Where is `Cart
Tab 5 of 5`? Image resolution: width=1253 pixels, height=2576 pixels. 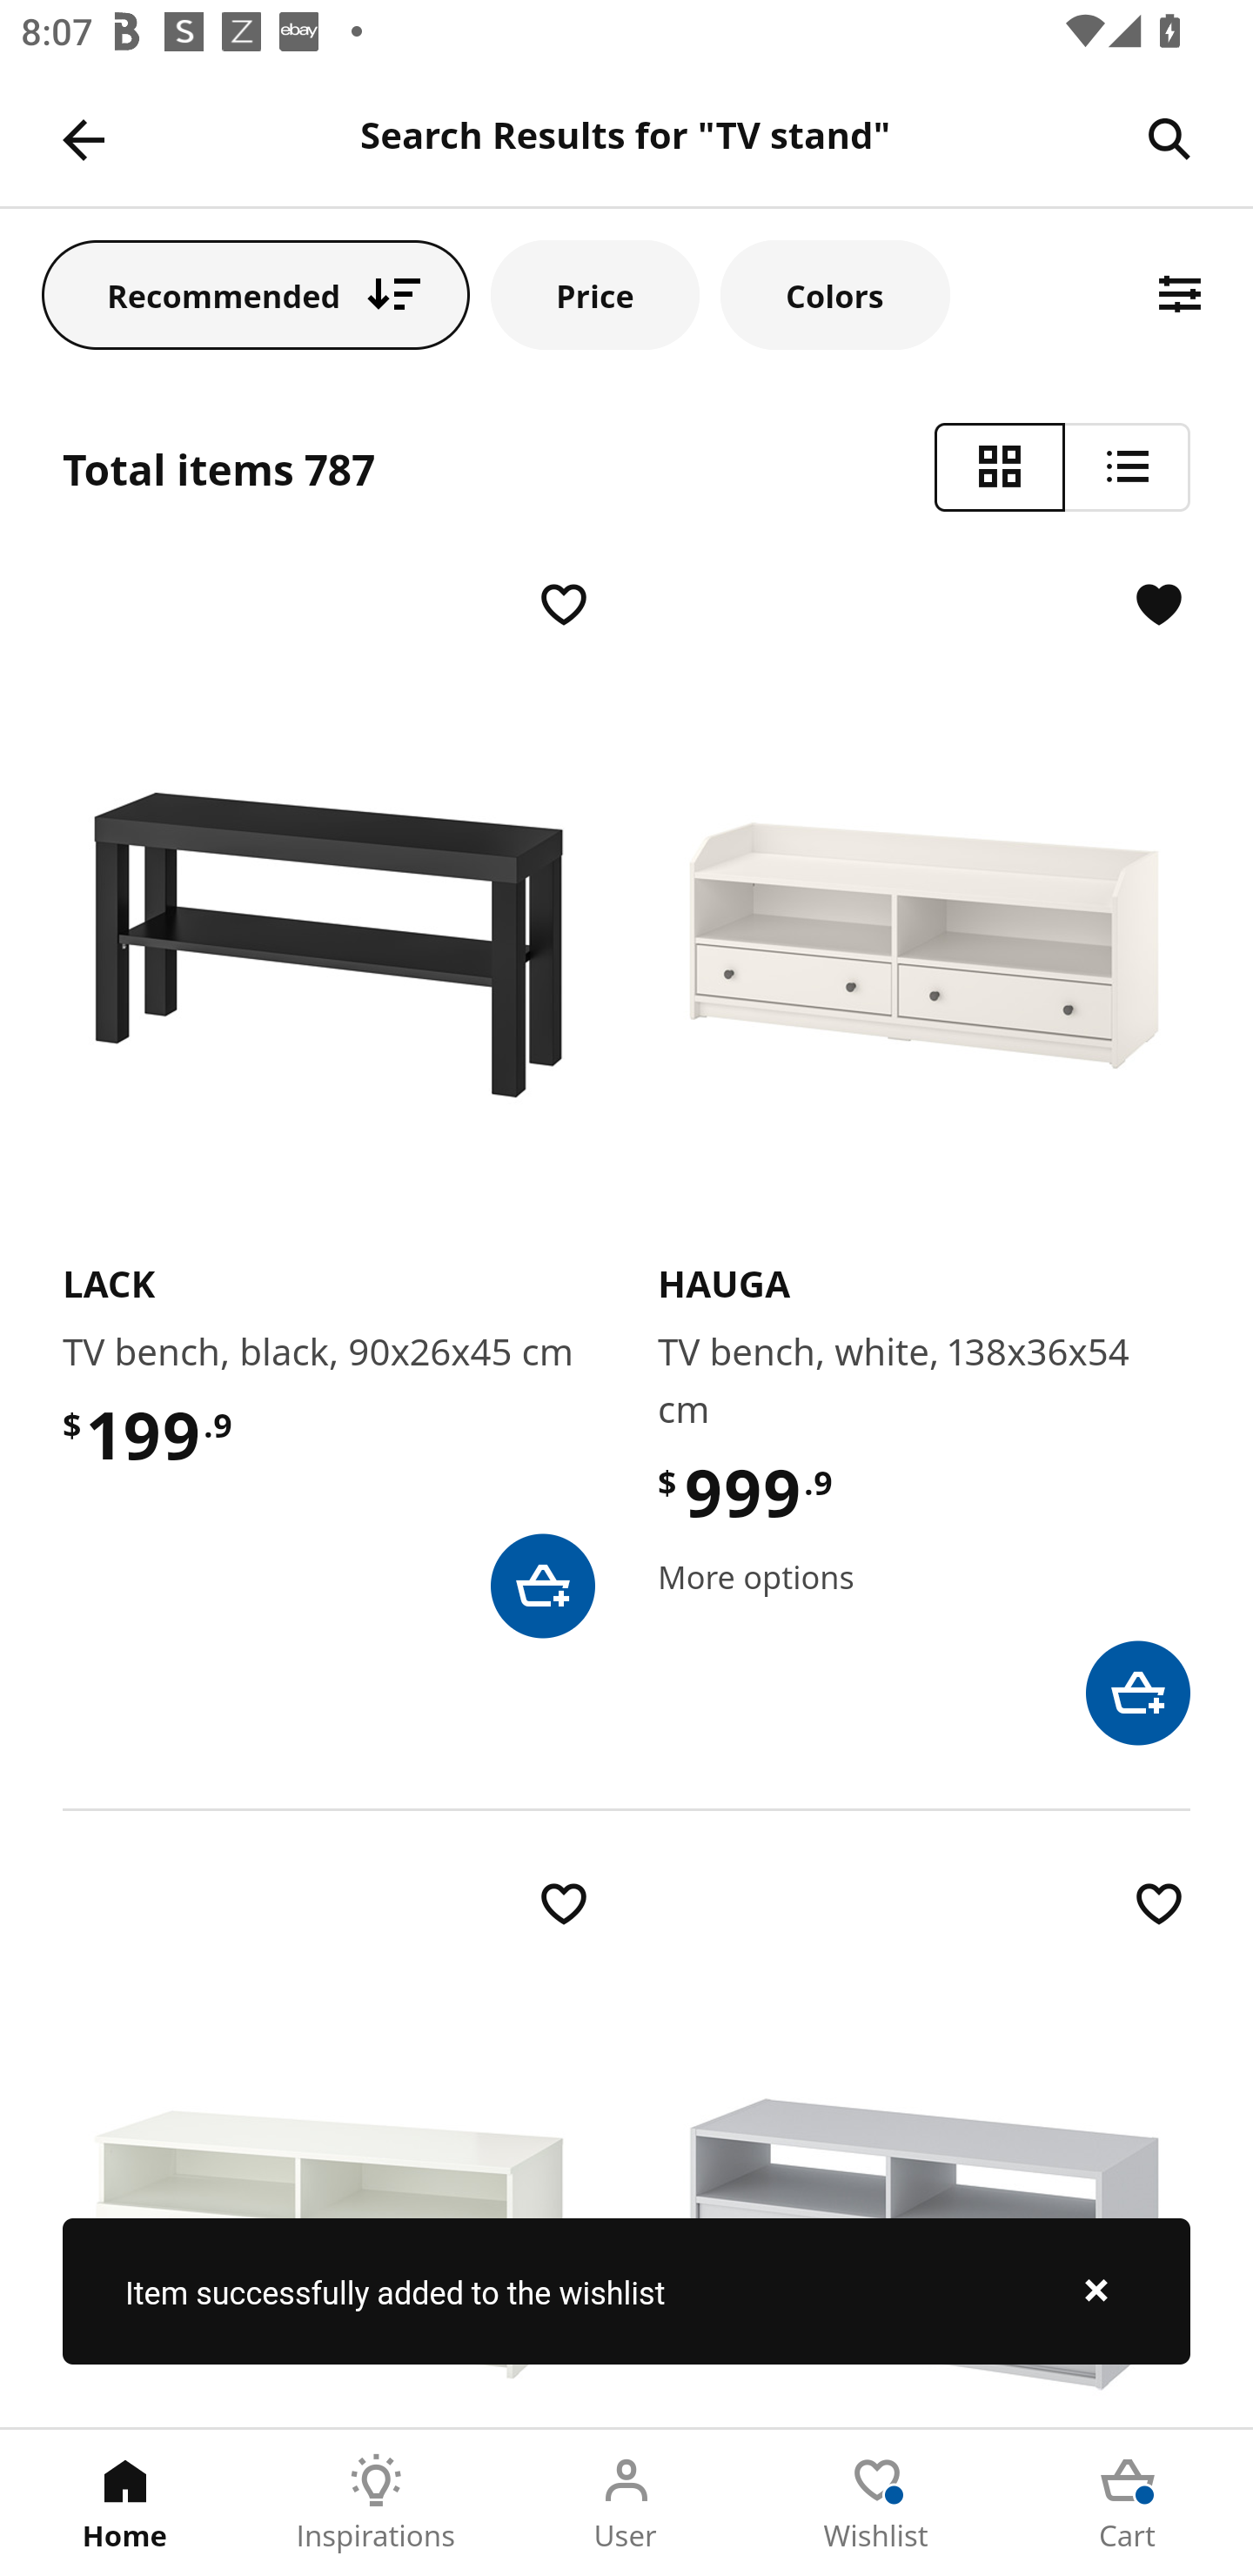 Cart
Tab 5 of 5 is located at coordinates (1128, 2503).